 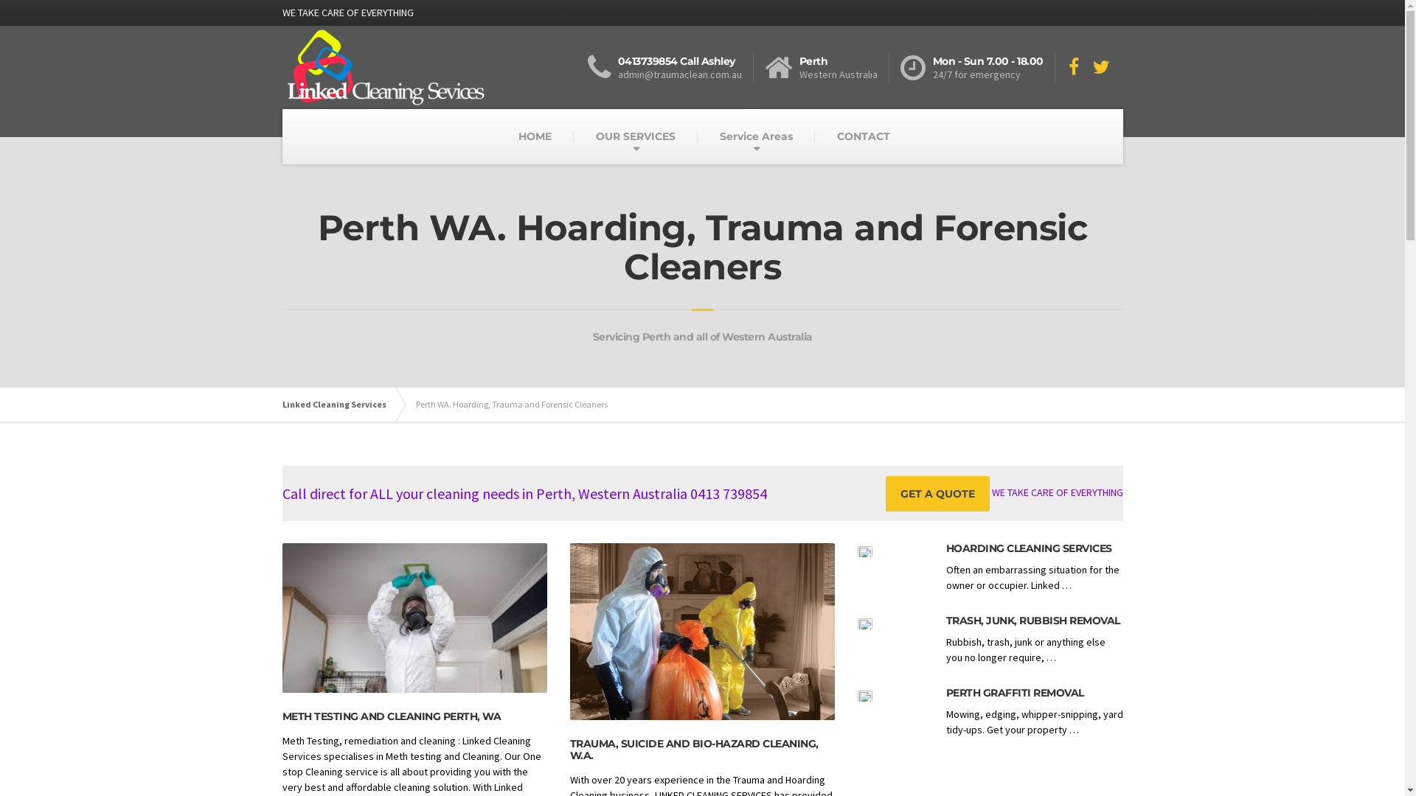 What do you see at coordinates (1032, 621) in the screenshot?
I see `TRASH, JUNK, RUBBISH REMOVAL` at bounding box center [1032, 621].